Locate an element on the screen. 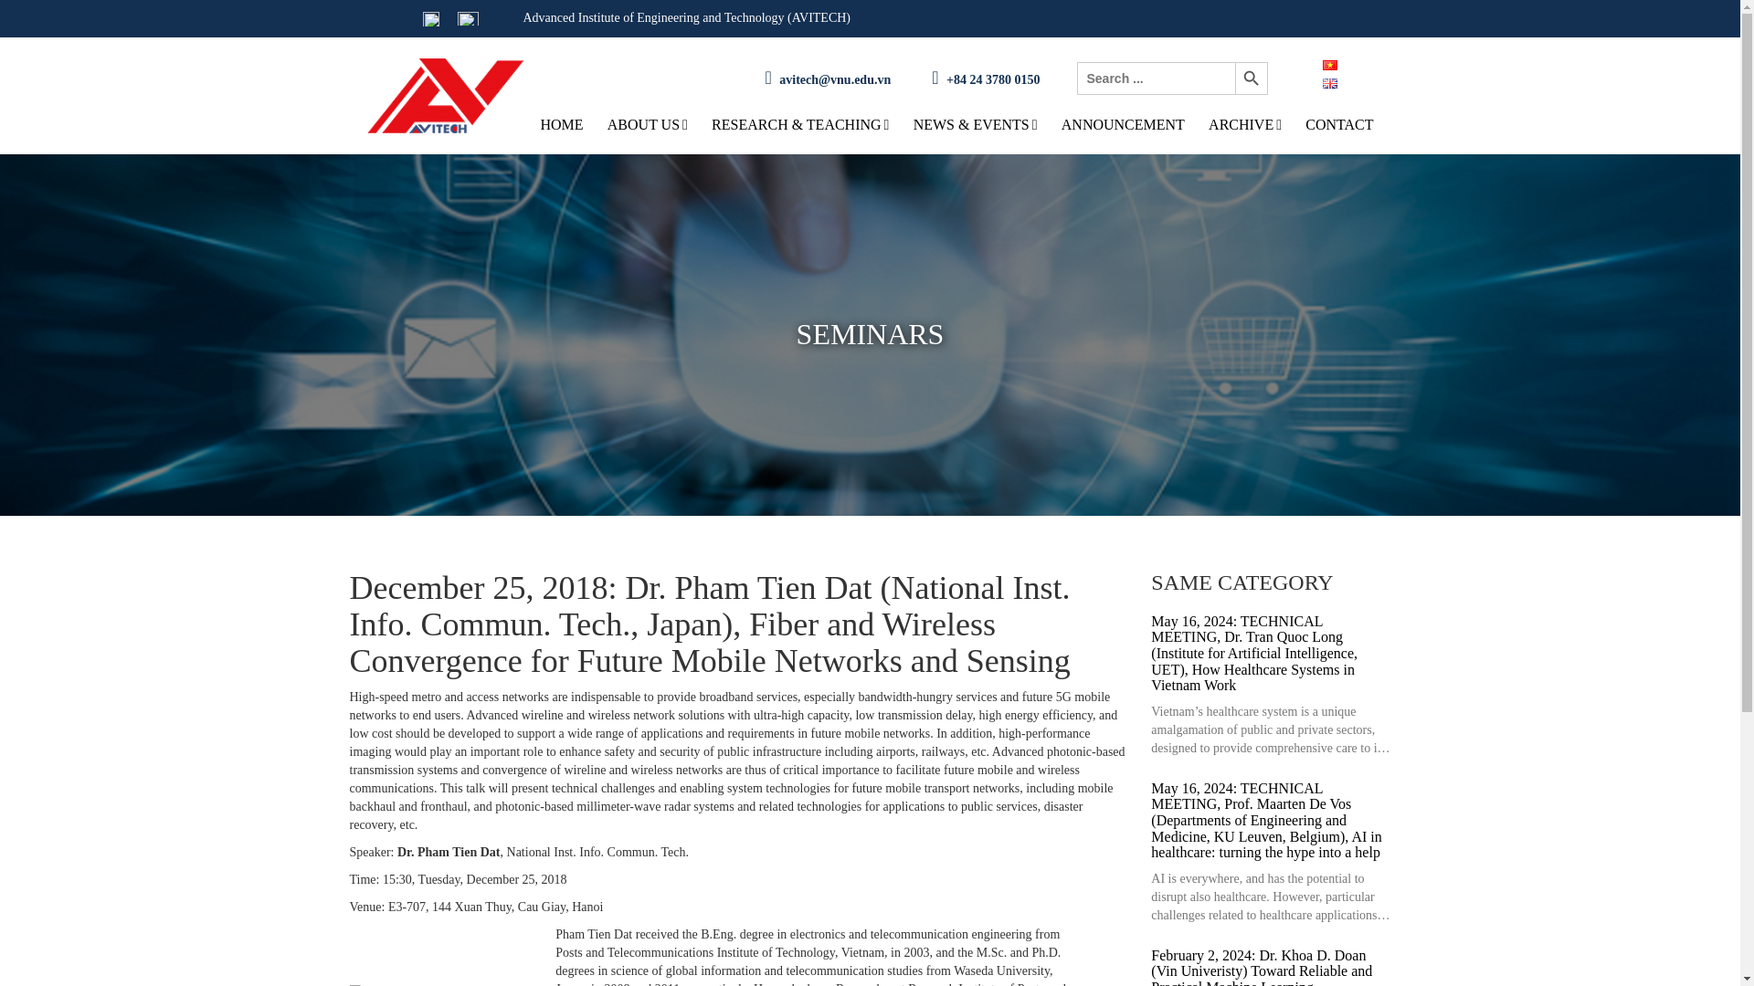 The width and height of the screenshot is (1754, 986). HOME is located at coordinates (562, 124).